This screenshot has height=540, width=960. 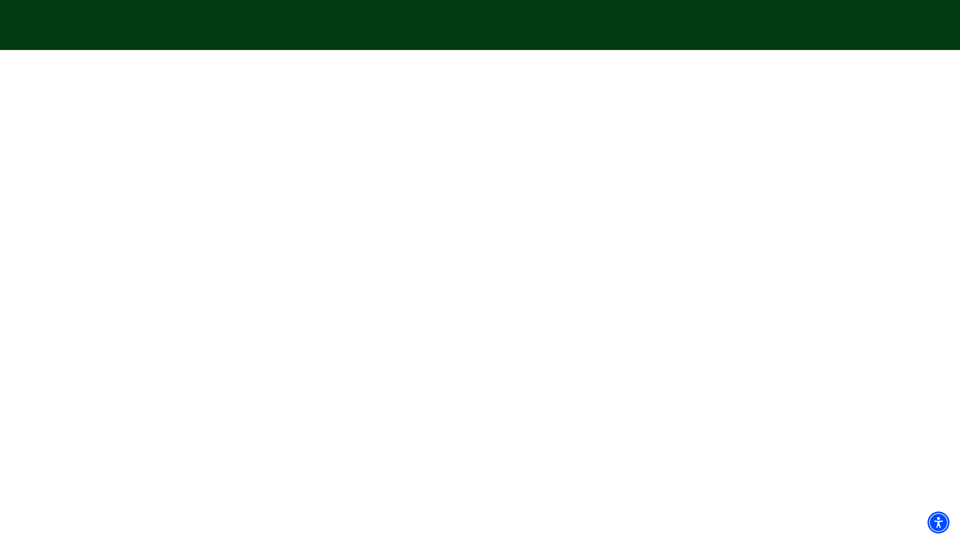 I want to click on Accessibility Menu, so click(x=938, y=522).